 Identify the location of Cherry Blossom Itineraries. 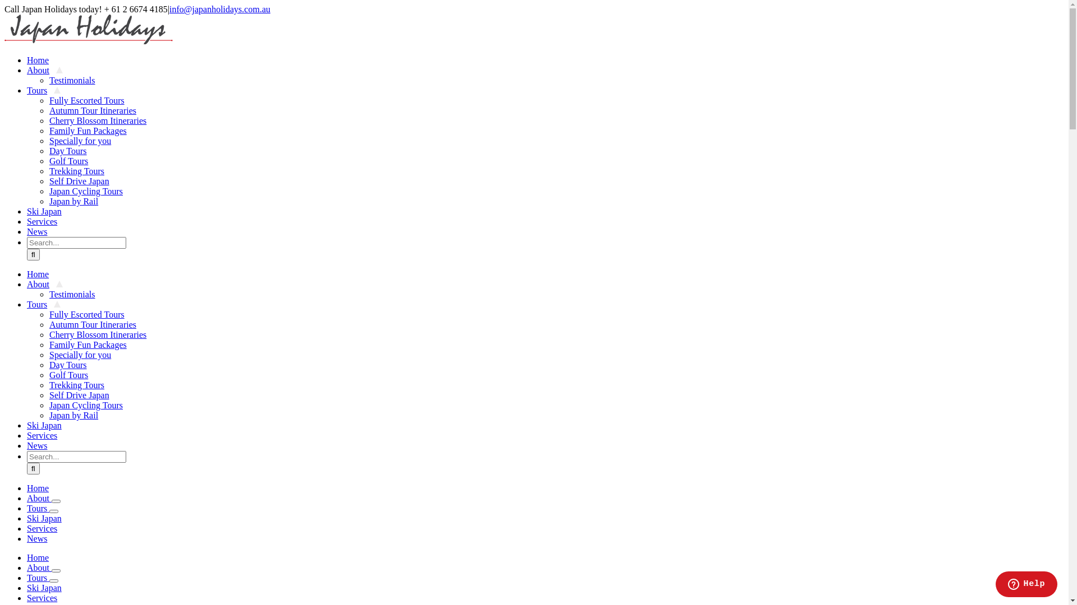
(98, 121).